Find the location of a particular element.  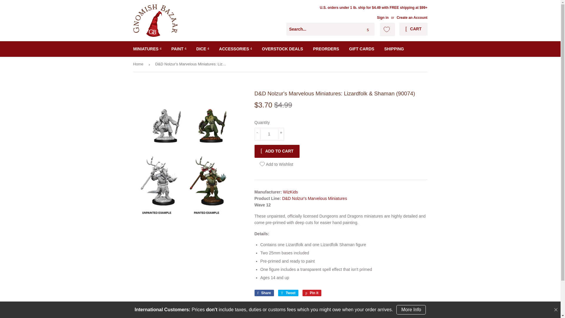

Sign in is located at coordinates (383, 17).